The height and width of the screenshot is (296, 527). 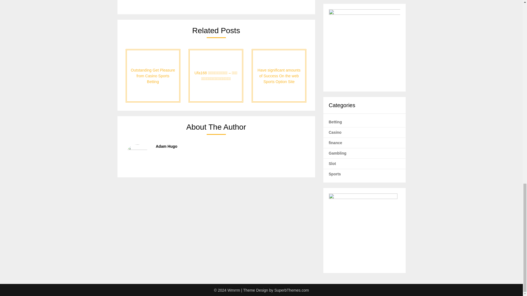 I want to click on Betting, so click(x=335, y=122).